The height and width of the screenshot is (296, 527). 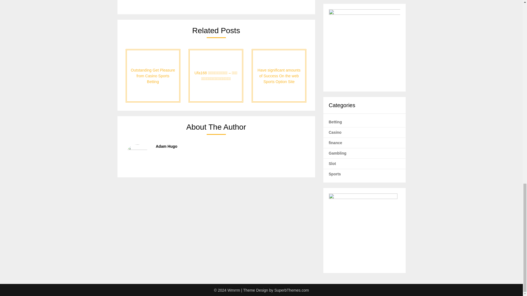 I want to click on Betting, so click(x=335, y=122).